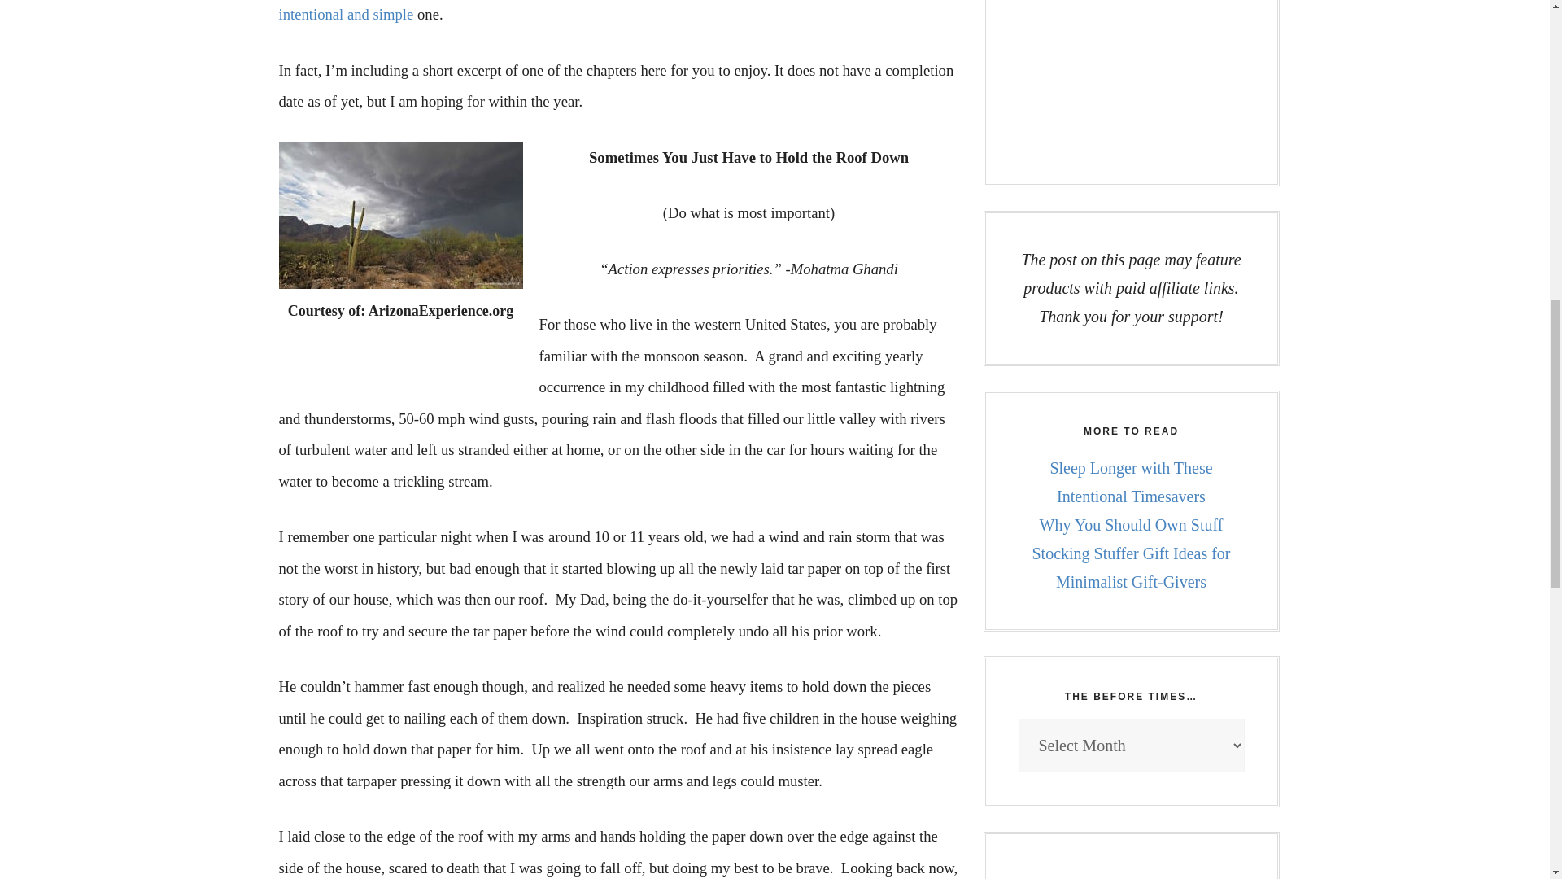  What do you see at coordinates (1131, 75) in the screenshot?
I see `Advertisement` at bounding box center [1131, 75].